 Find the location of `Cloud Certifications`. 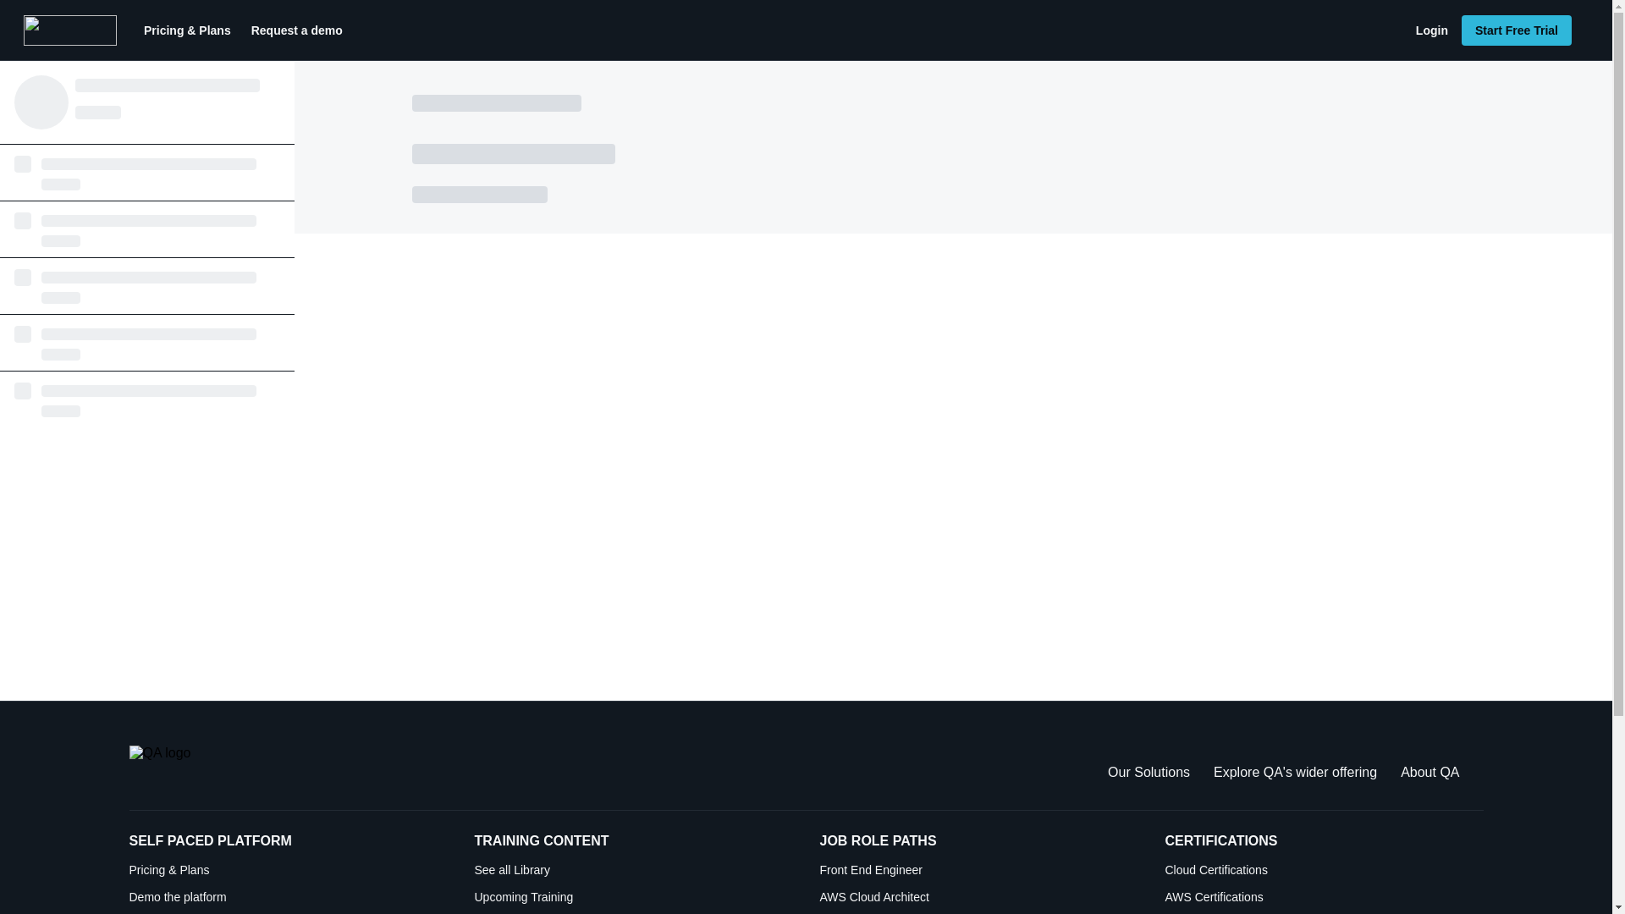

Cloud Certifications is located at coordinates (1324, 870).